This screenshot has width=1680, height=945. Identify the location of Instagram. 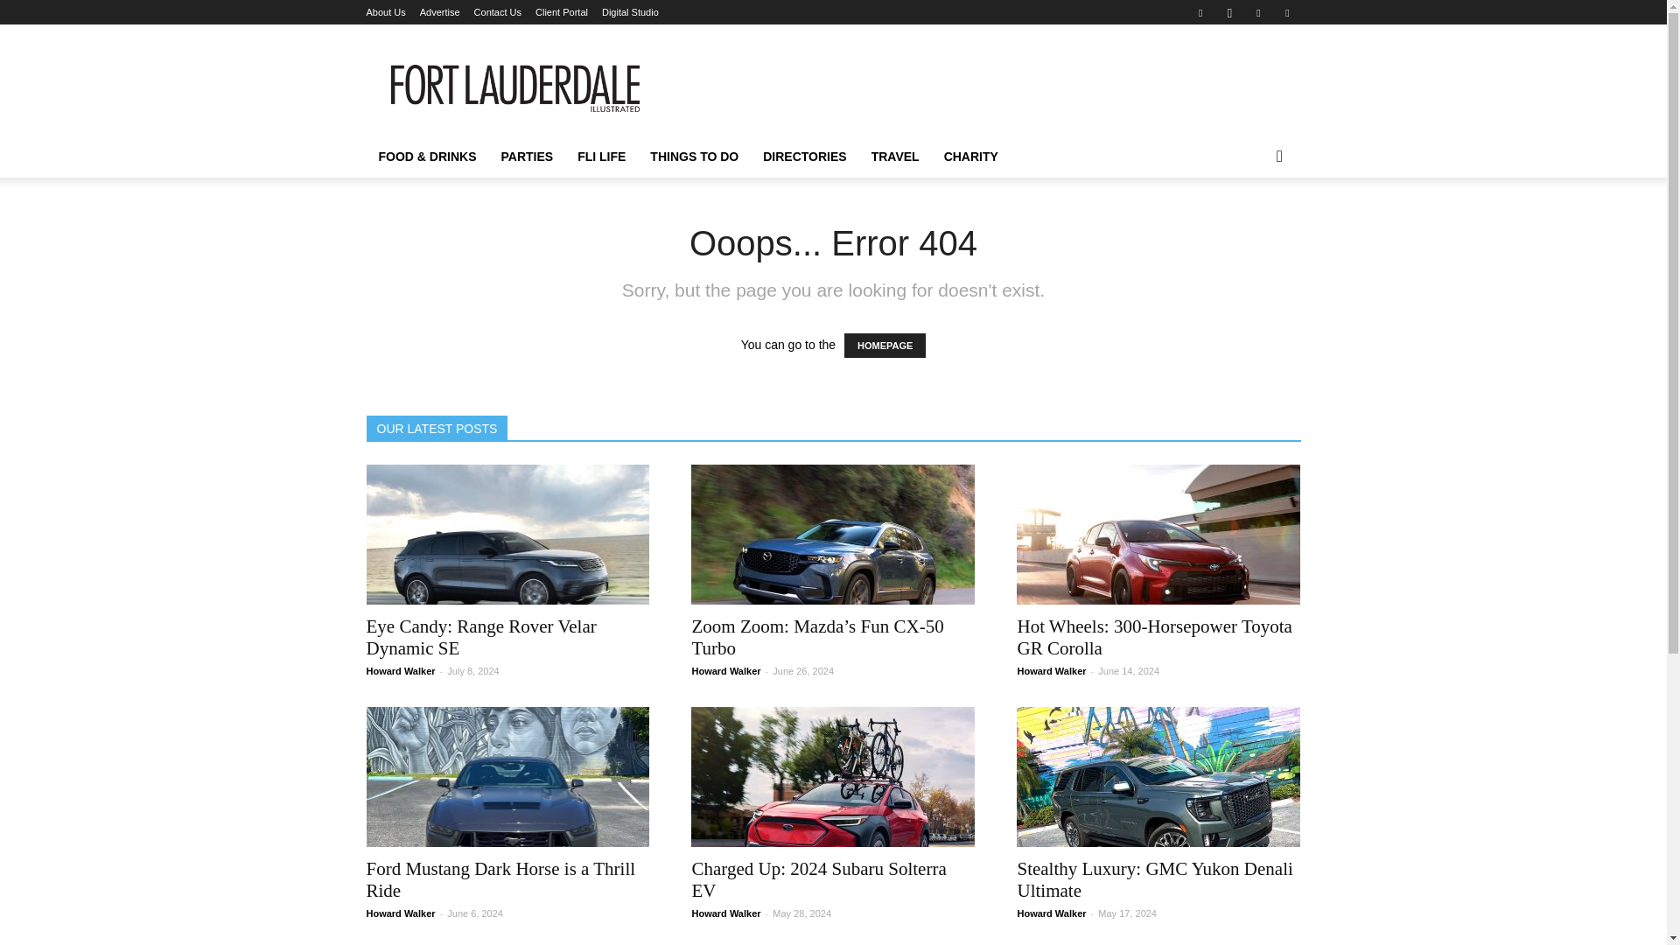
(1229, 12).